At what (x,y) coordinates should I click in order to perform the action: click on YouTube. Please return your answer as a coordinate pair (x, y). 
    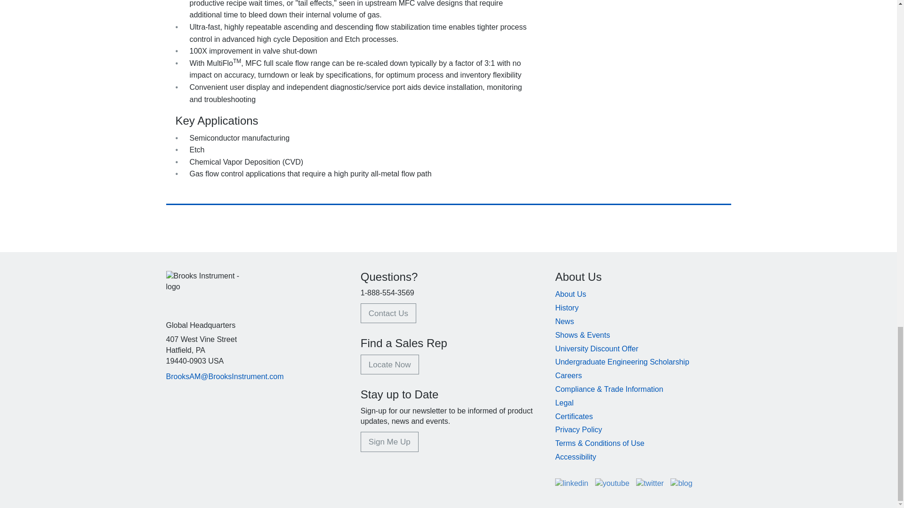
    Looking at the image, I should click on (613, 483).